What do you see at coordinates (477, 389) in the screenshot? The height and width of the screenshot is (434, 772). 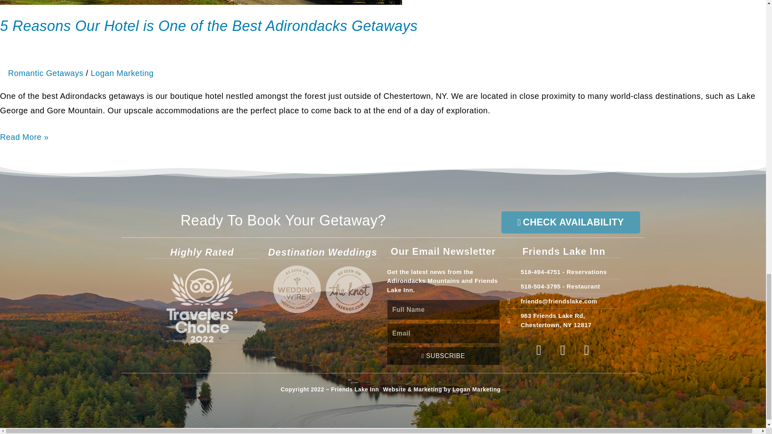 I see `Logan Marketing` at bounding box center [477, 389].